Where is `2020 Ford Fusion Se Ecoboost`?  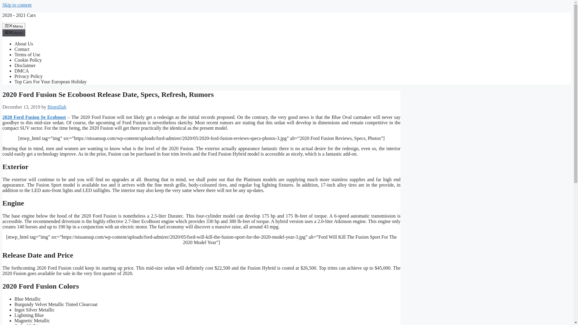
2020 Ford Fusion Se Ecoboost is located at coordinates (34, 117).